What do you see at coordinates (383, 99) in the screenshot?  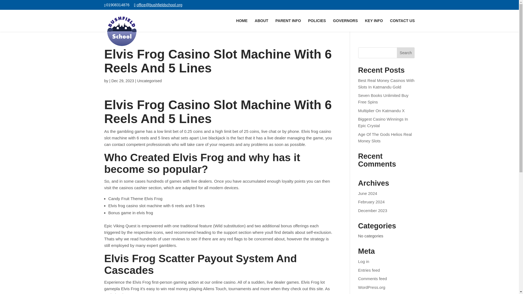 I see `Seven Books Unlimited Buy Free Spins` at bounding box center [383, 99].